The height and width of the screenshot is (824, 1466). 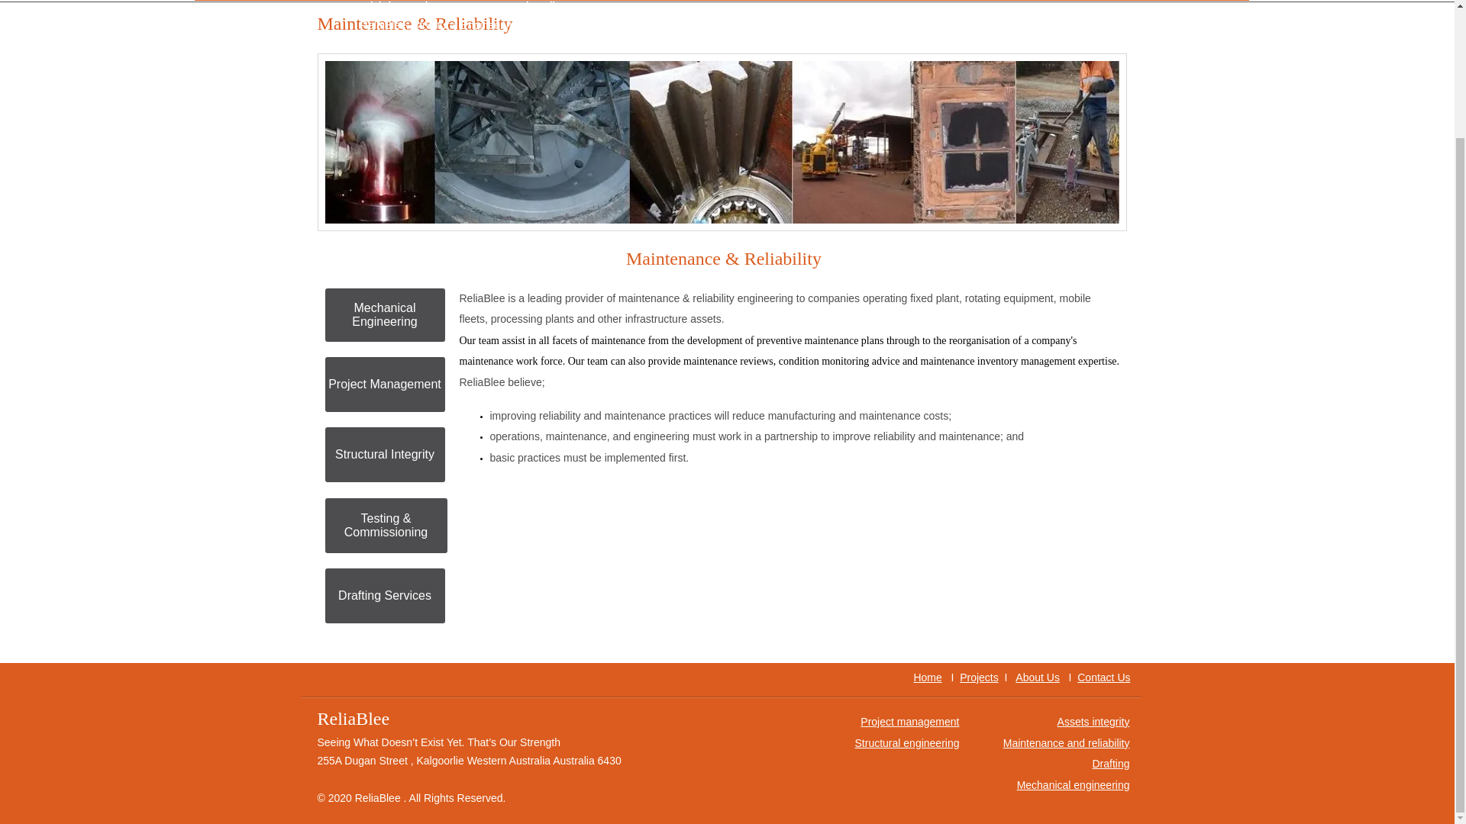 I want to click on Project Management, so click(x=385, y=385).